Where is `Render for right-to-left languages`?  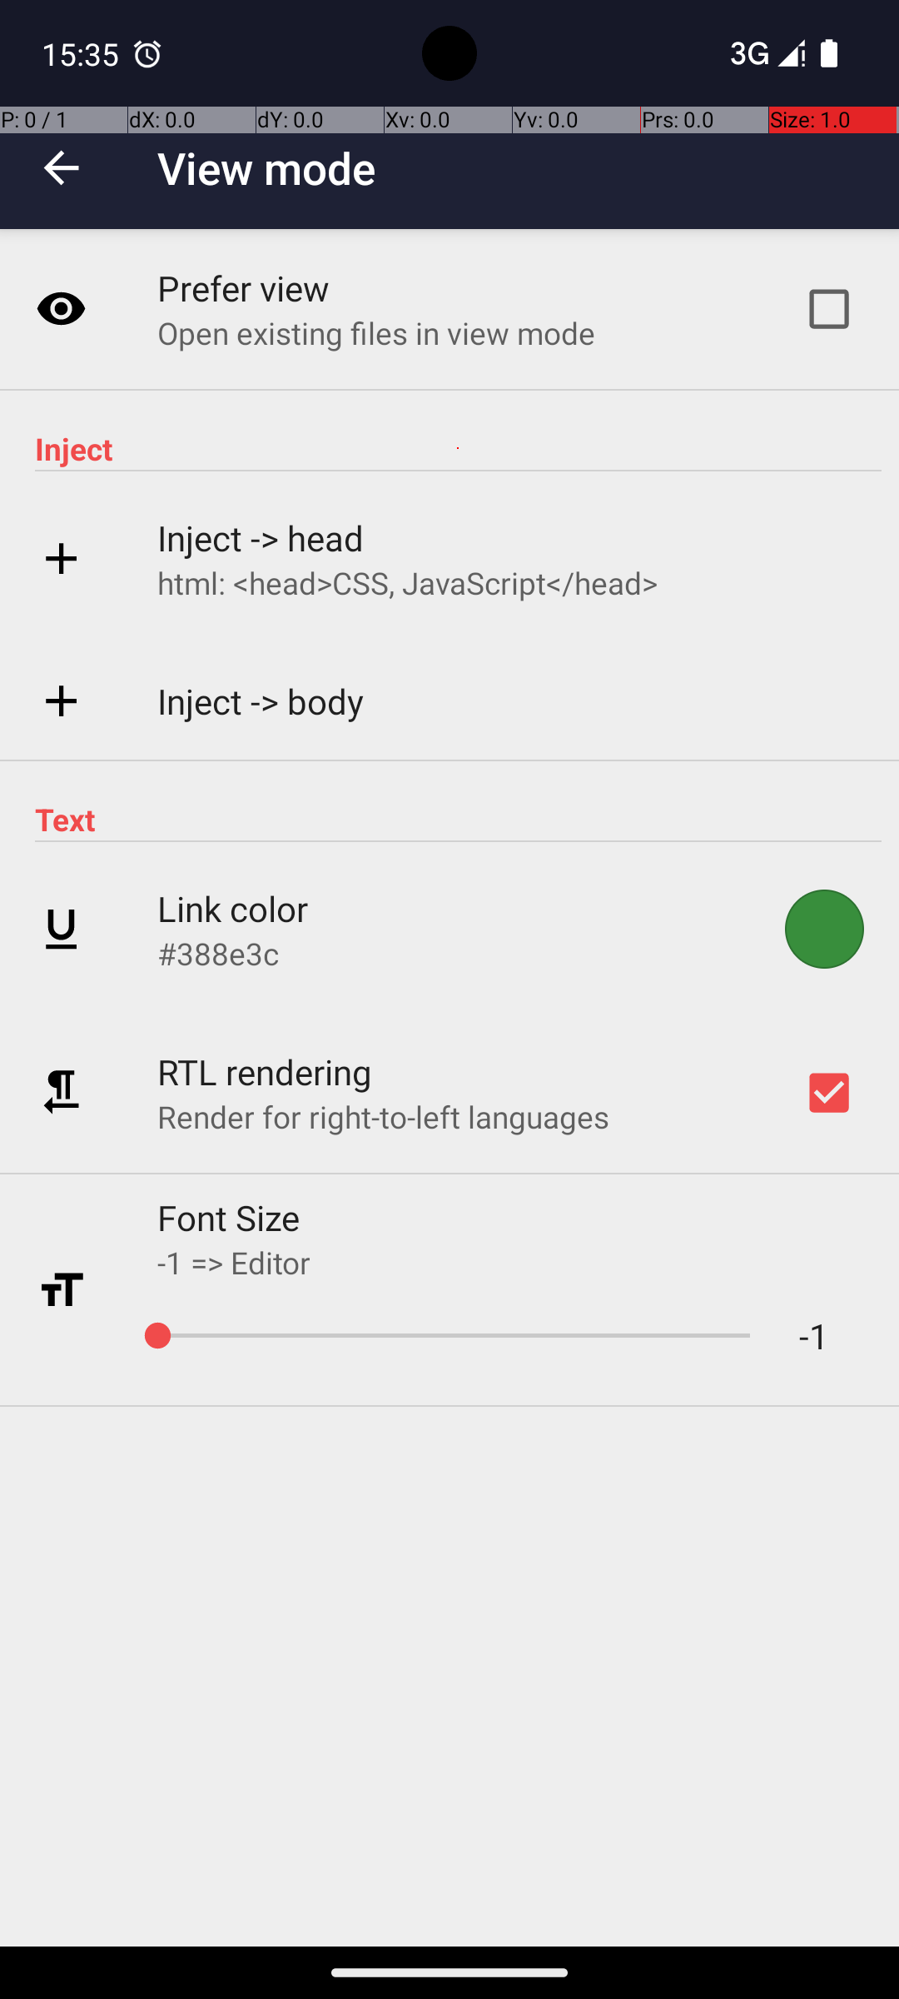
Render for right-to-left languages is located at coordinates (383, 1116).